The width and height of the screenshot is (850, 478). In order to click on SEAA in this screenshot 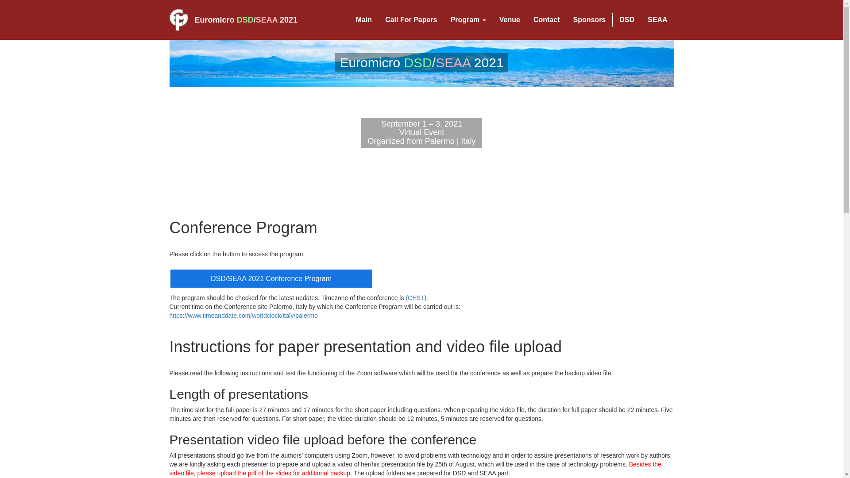, I will do `click(267, 19)`.